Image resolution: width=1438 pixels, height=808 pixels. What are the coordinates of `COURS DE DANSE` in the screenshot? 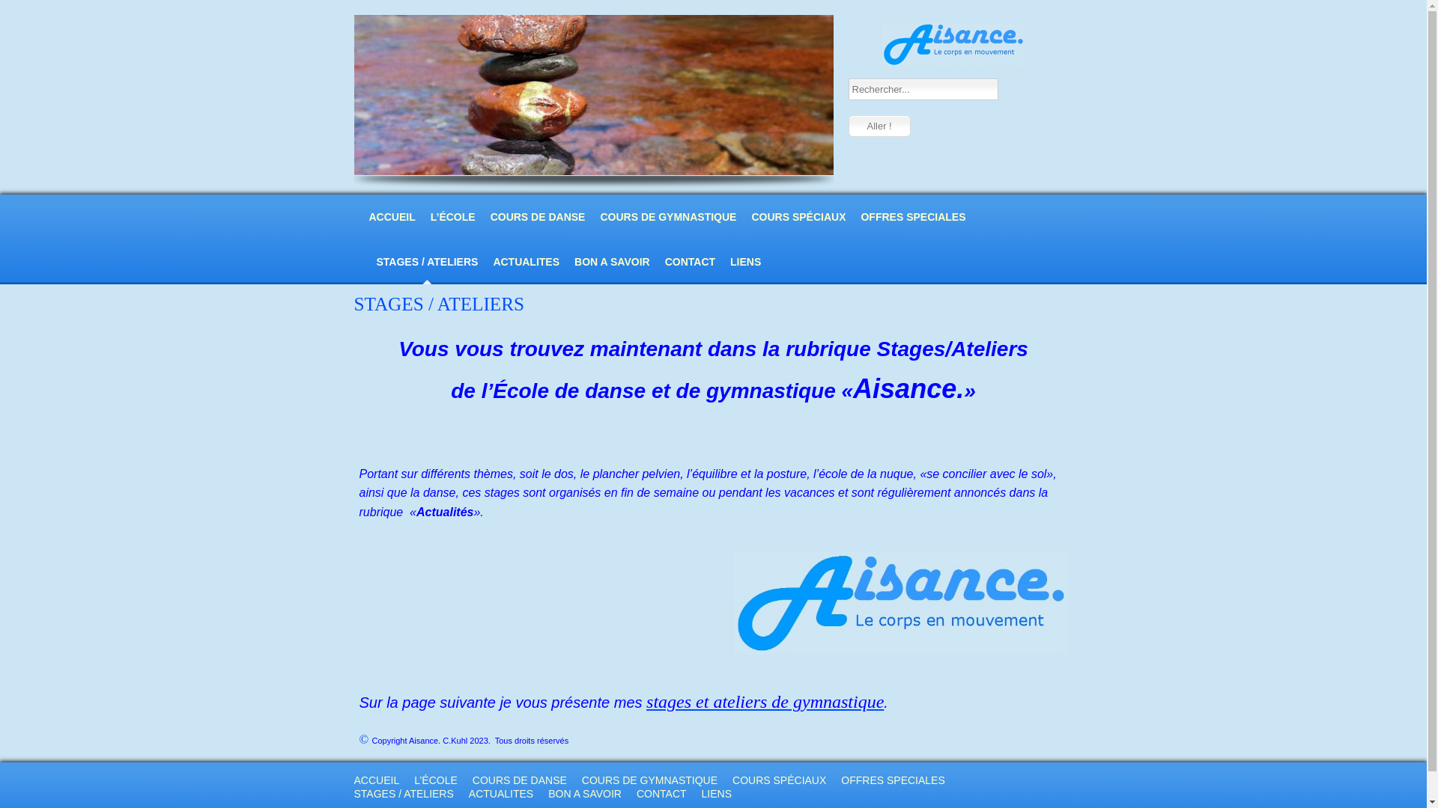 It's located at (520, 780).